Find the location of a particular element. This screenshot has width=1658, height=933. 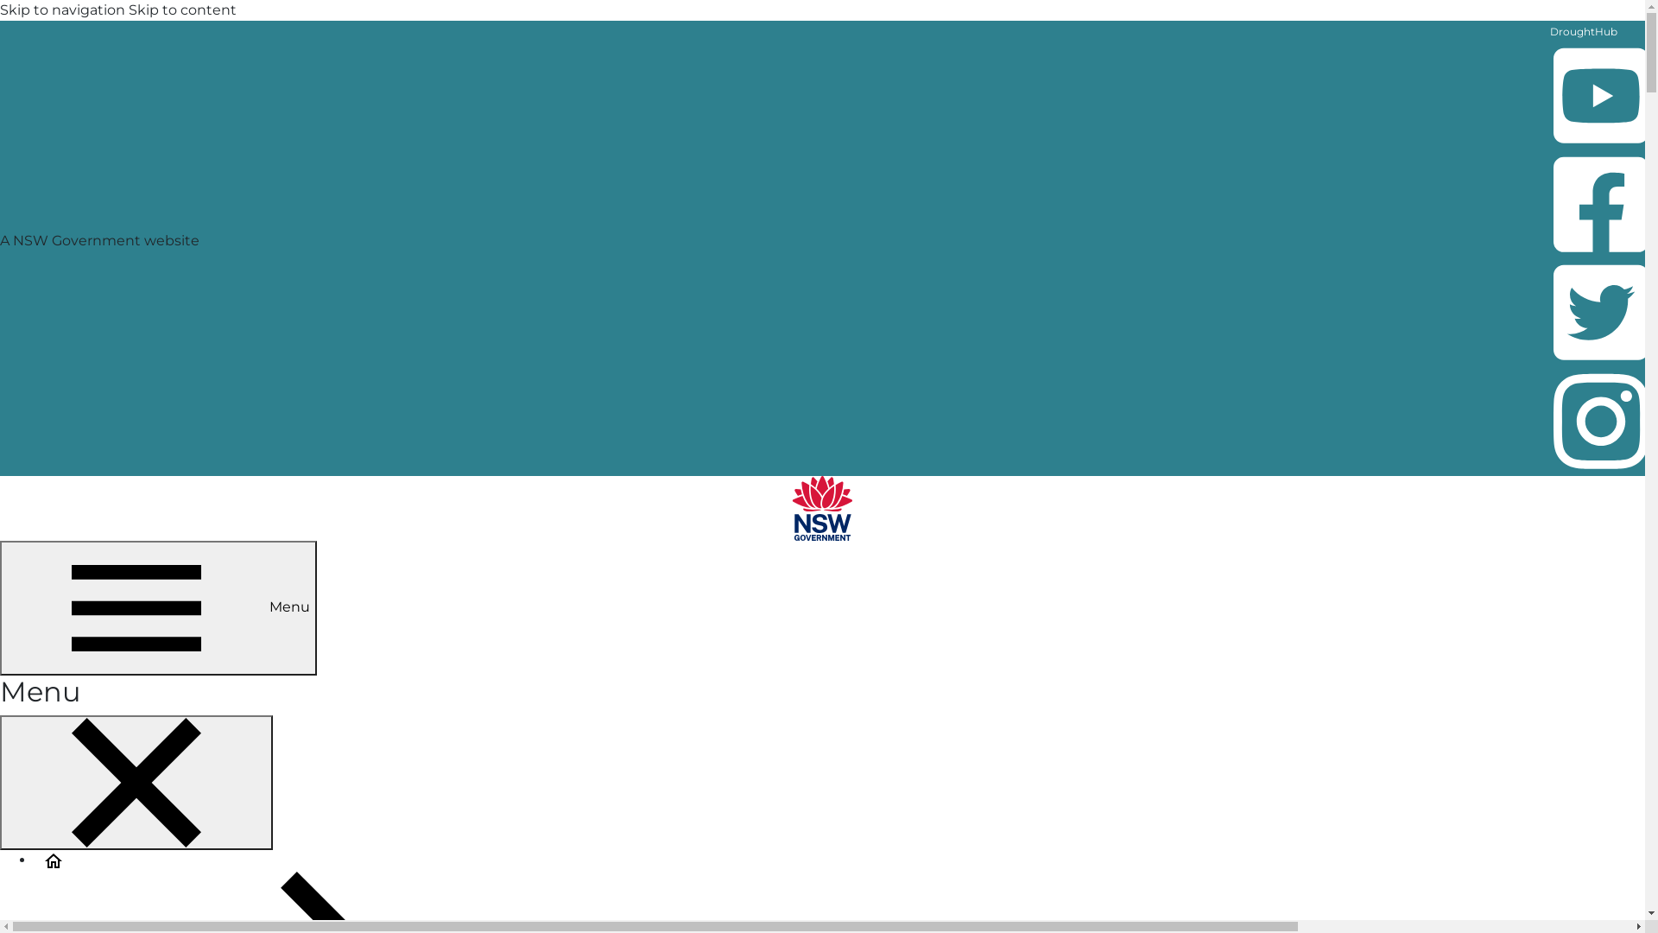

Close Menu is located at coordinates (136, 783).